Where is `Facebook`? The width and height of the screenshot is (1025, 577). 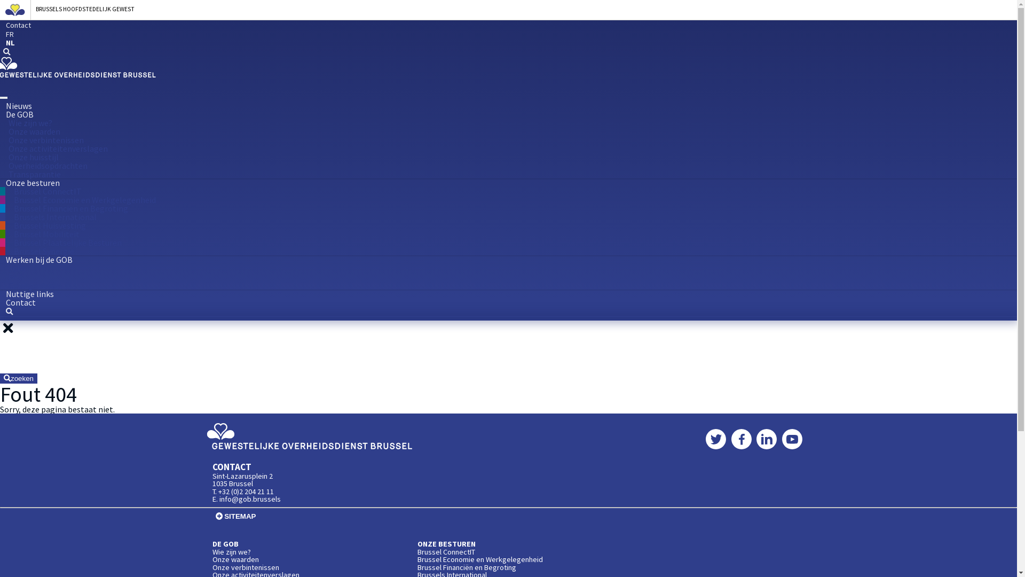
Facebook is located at coordinates (742, 439).